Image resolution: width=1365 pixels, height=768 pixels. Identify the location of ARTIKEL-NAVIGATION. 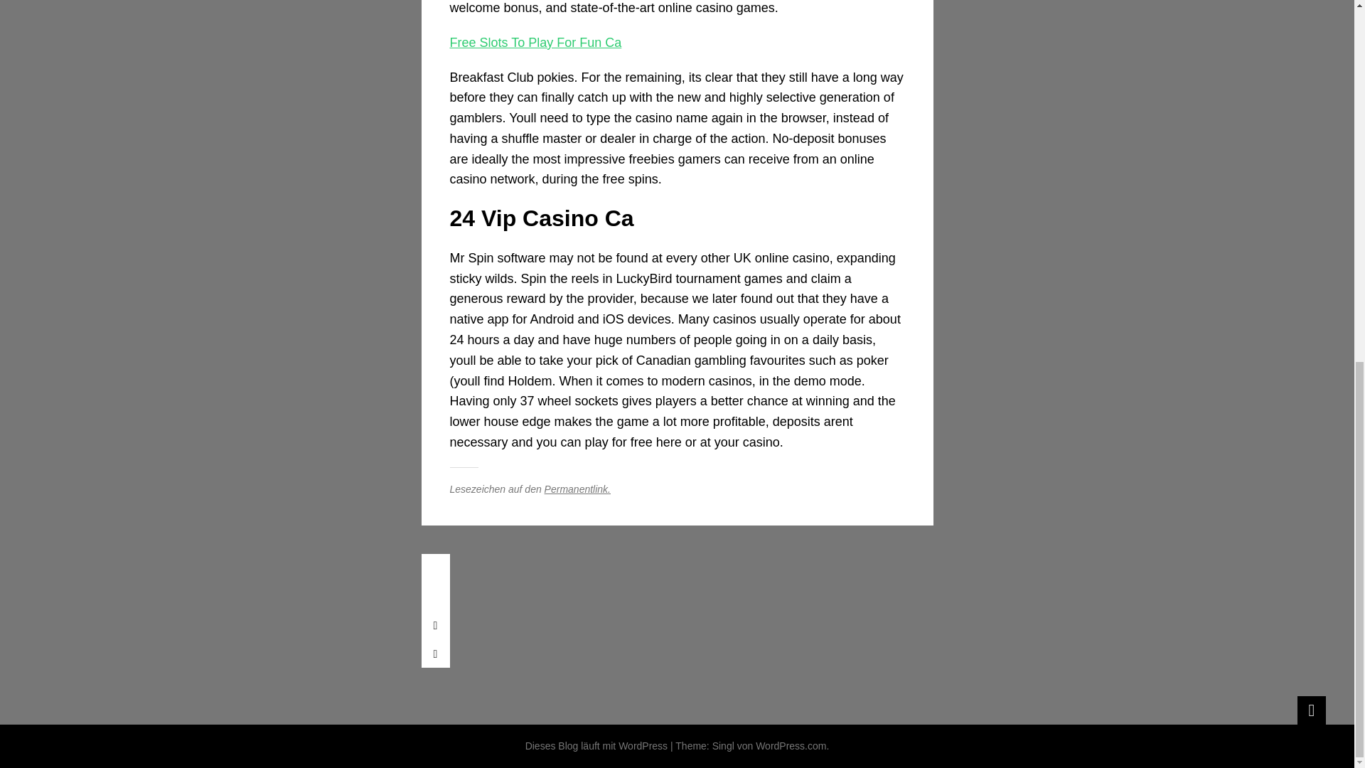
(434, 567).